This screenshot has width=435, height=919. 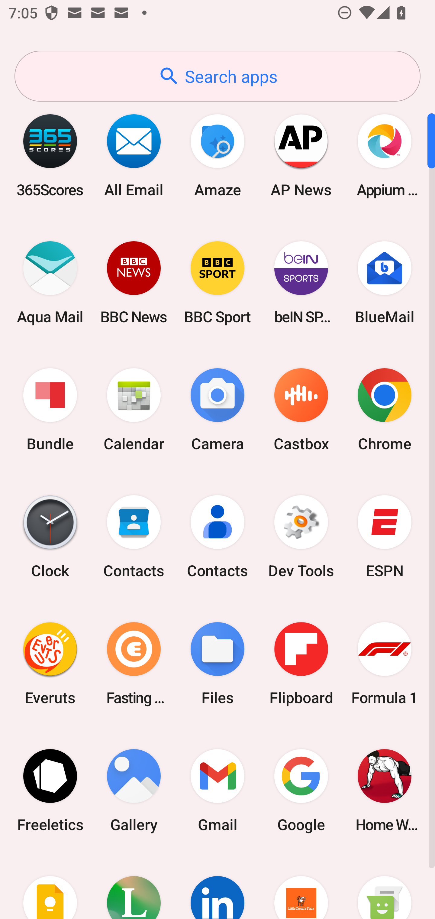 I want to click on AP News, so click(x=301, y=155).